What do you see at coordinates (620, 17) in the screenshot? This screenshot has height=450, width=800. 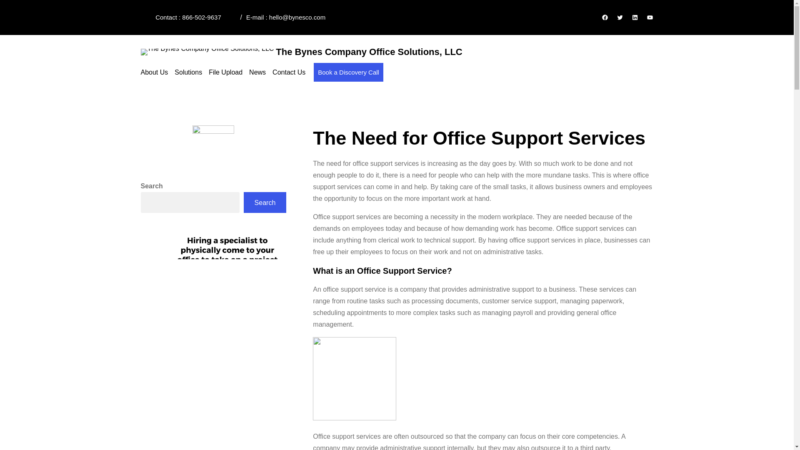 I see `Twitter` at bounding box center [620, 17].